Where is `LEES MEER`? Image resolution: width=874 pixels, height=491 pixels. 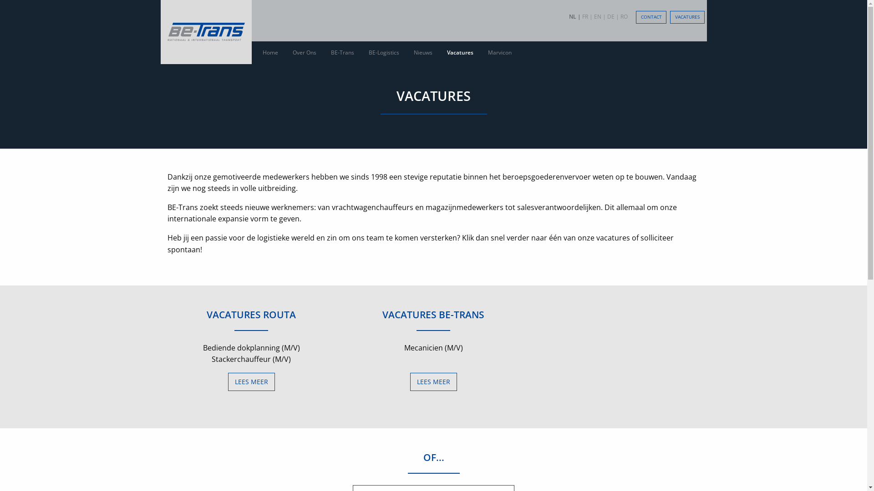
LEES MEER is located at coordinates (252, 382).